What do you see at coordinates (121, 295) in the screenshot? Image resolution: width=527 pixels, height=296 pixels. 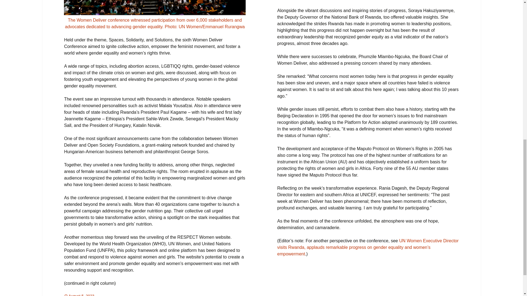 I see `global` at bounding box center [121, 295].